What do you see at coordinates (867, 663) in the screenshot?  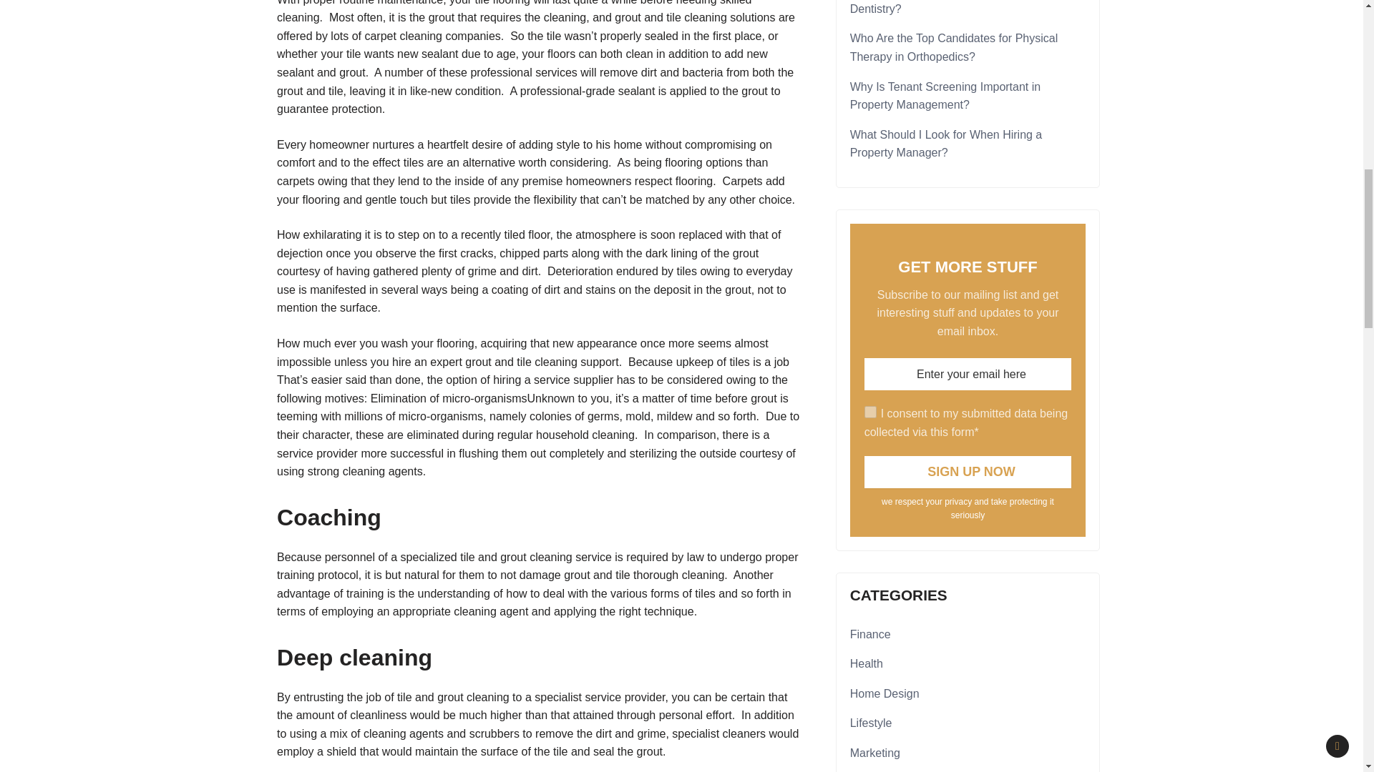 I see `Health` at bounding box center [867, 663].